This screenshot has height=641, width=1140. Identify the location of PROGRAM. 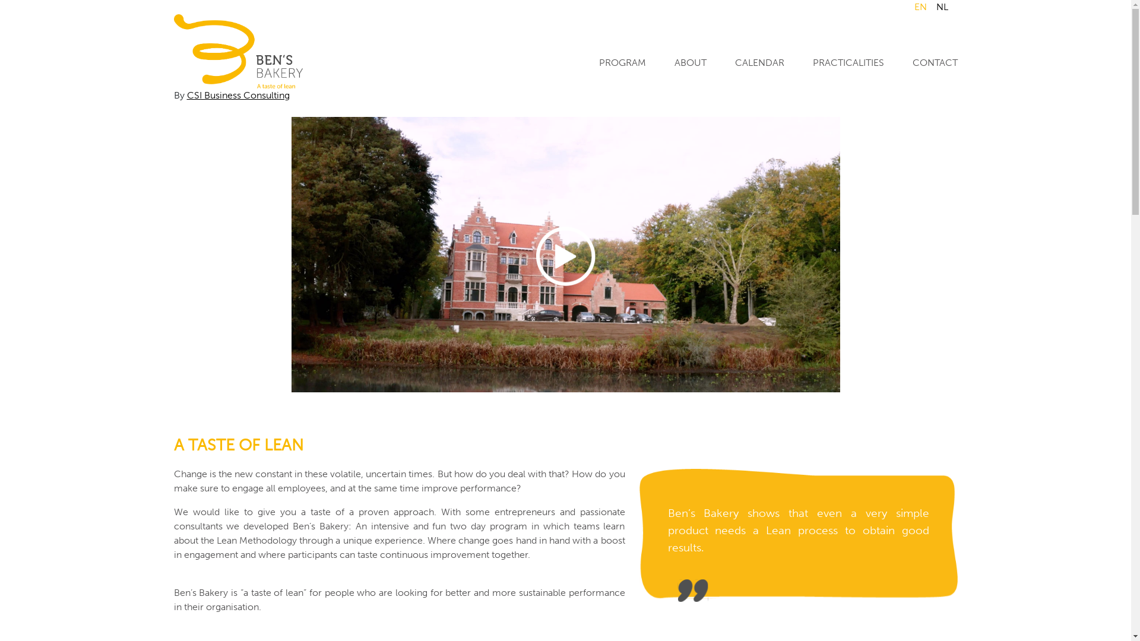
(622, 63).